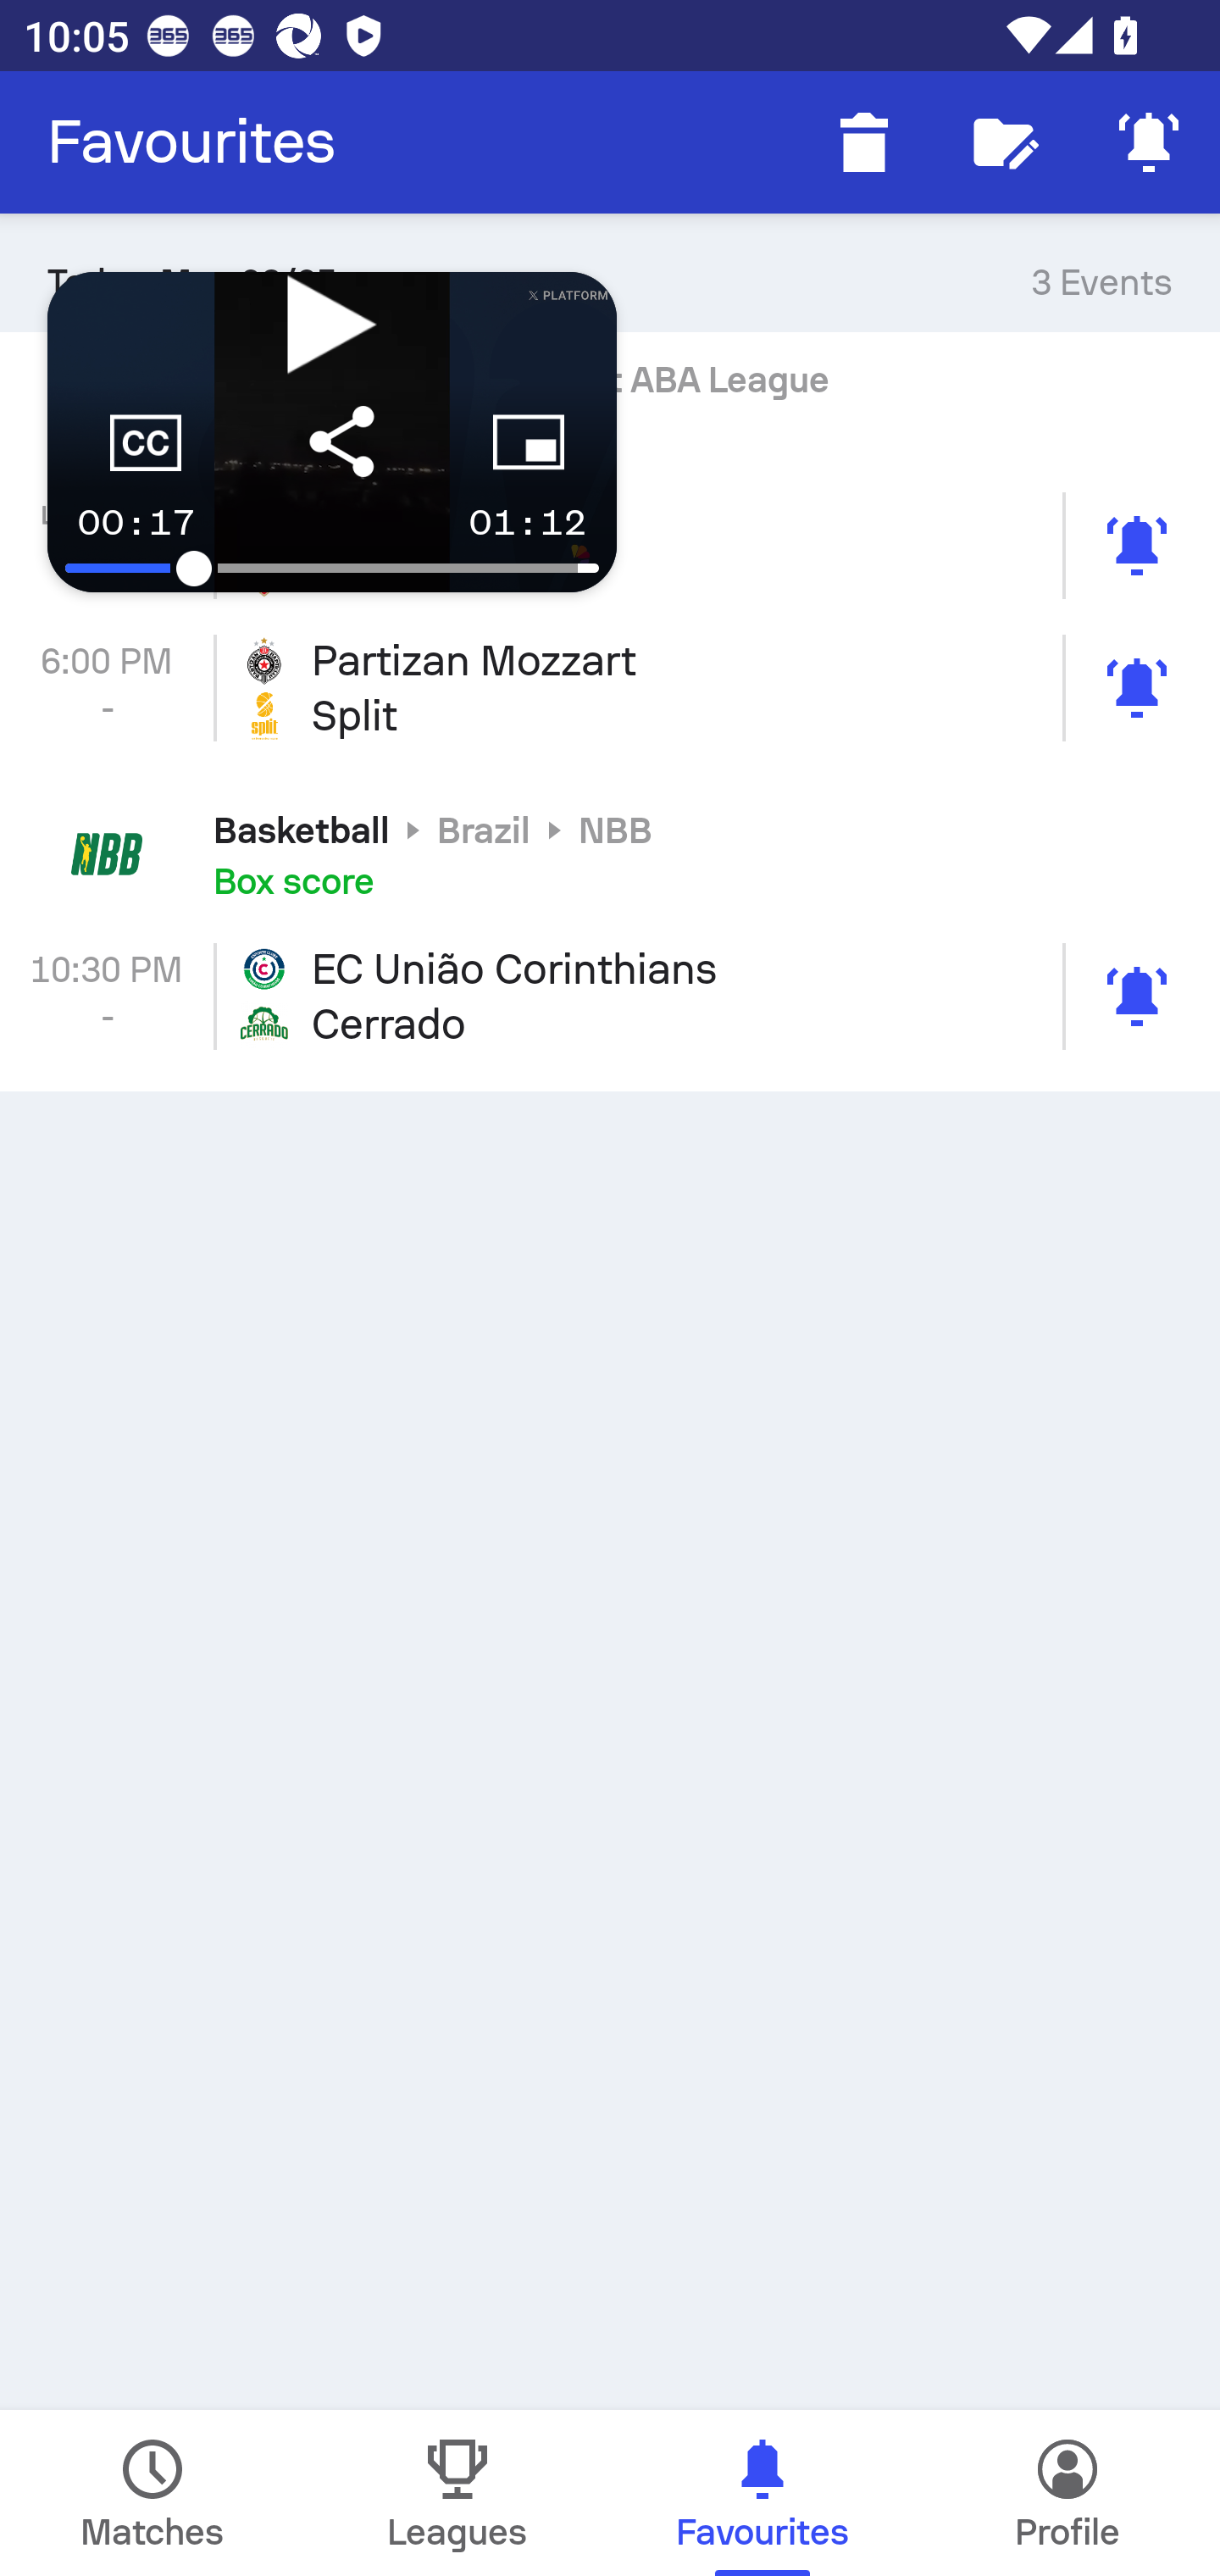 The width and height of the screenshot is (1220, 2576). I want to click on Mute Notifications, so click(1149, 142).